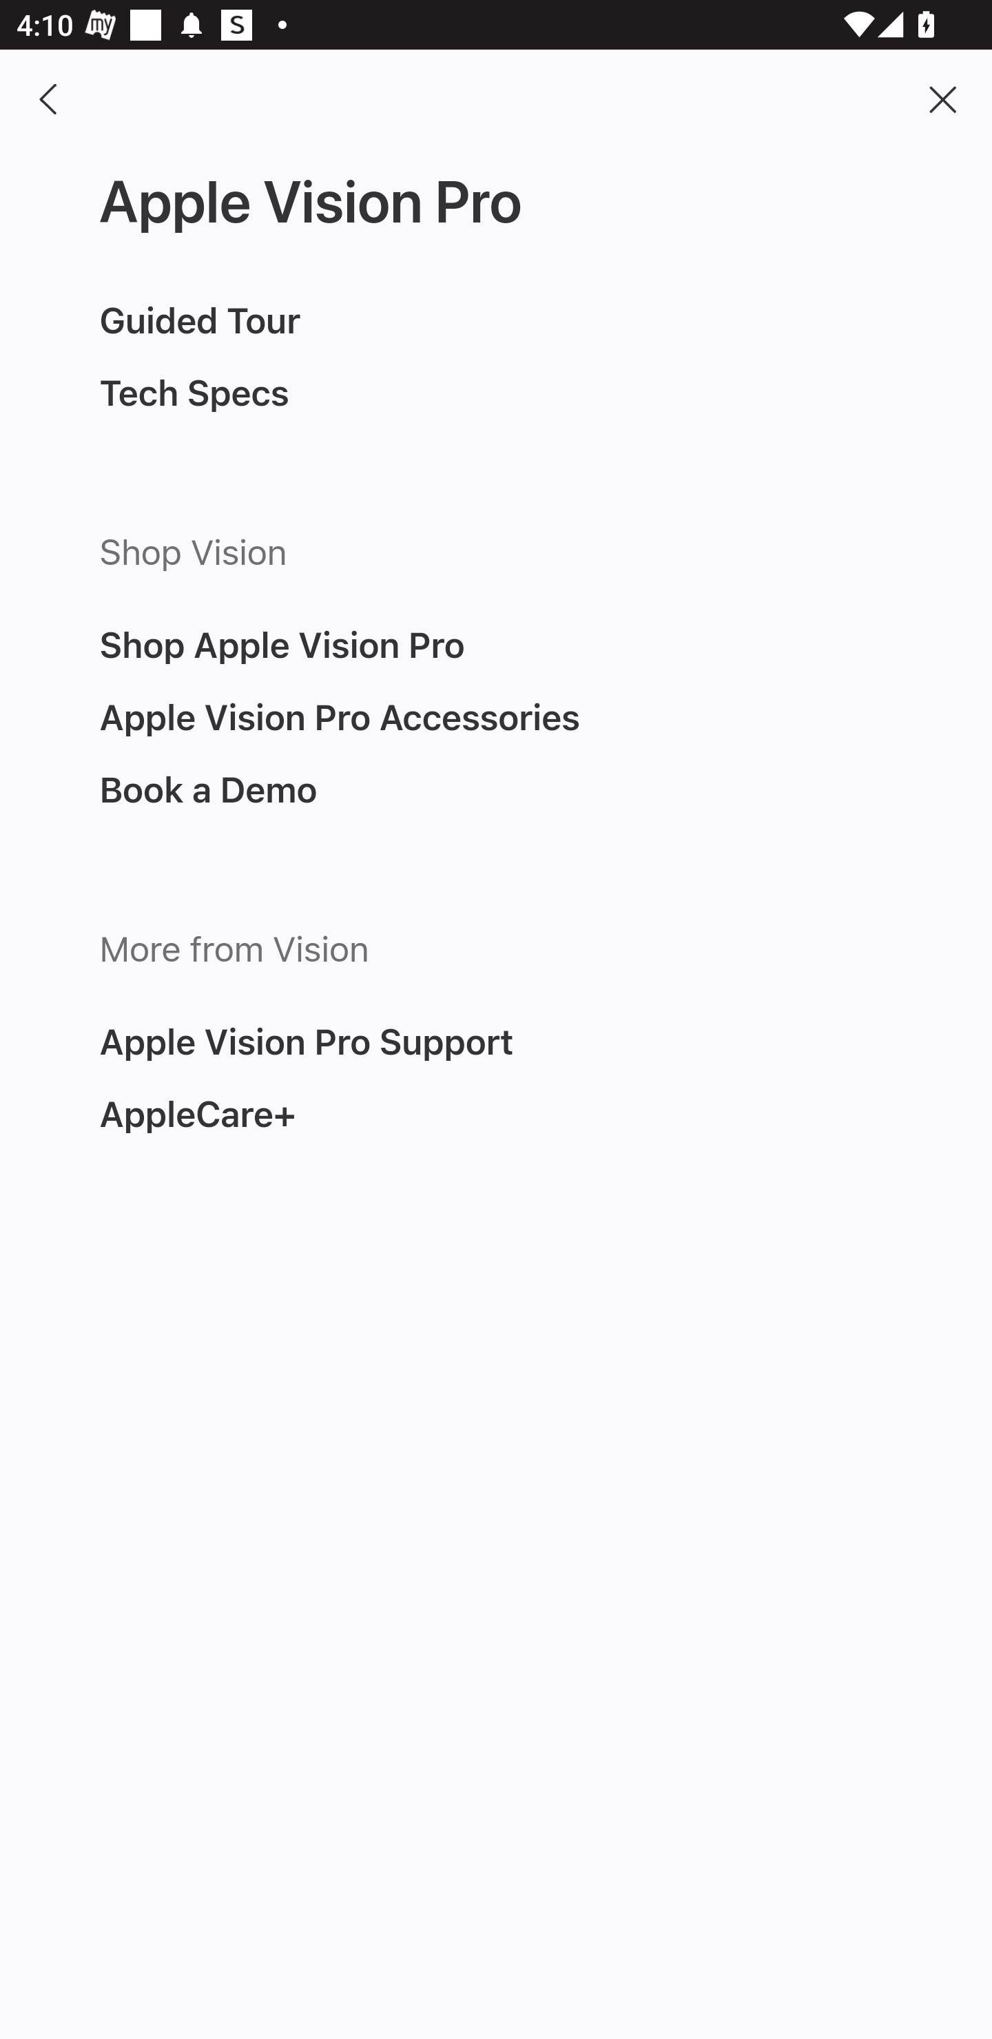 This screenshot has height=2039, width=992. I want to click on Shop Apple Vision Pro, so click(282, 644).